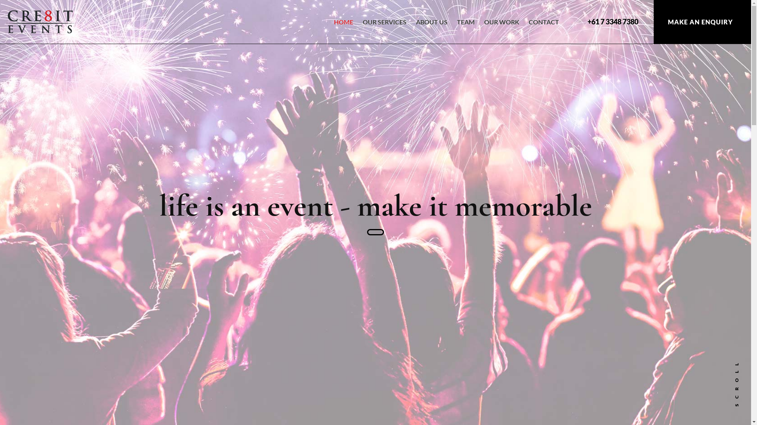  Describe the element at coordinates (344, 28) in the screenshot. I see `HOME` at that location.